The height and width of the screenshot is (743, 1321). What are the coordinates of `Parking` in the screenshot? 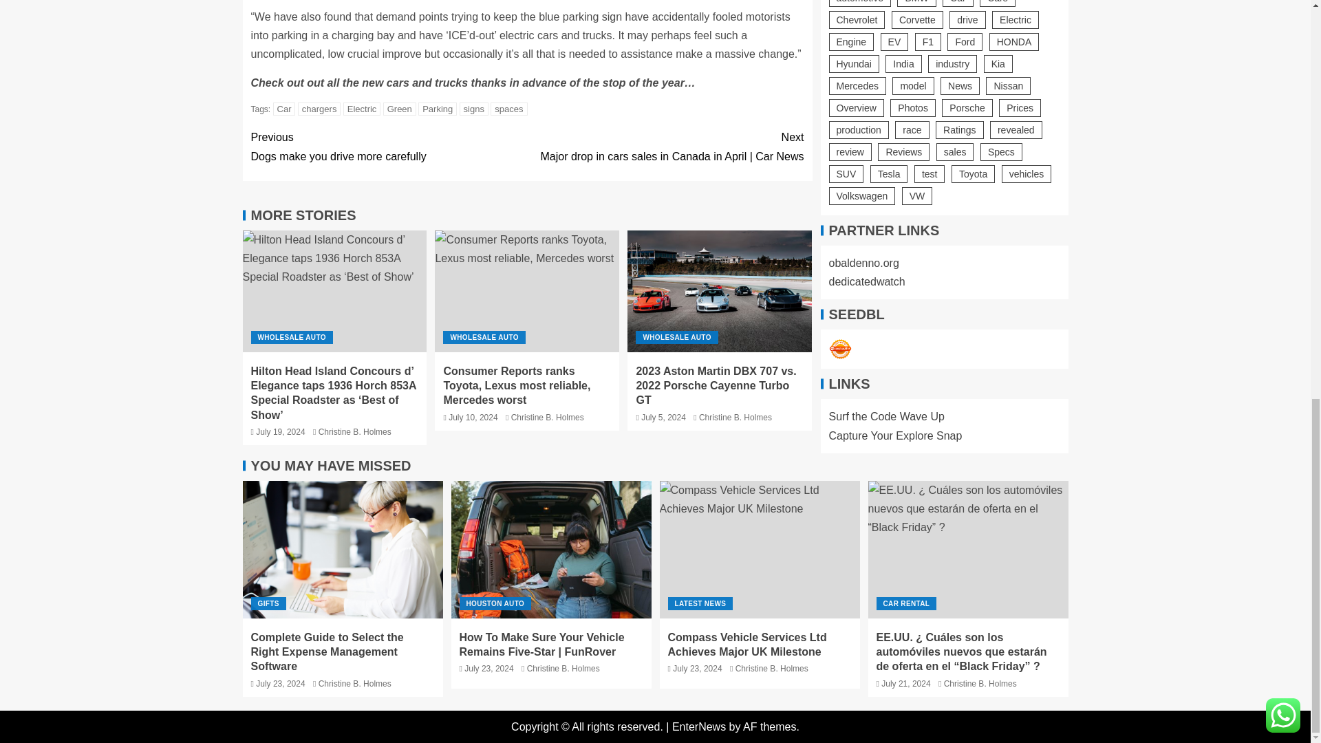 It's located at (362, 109).